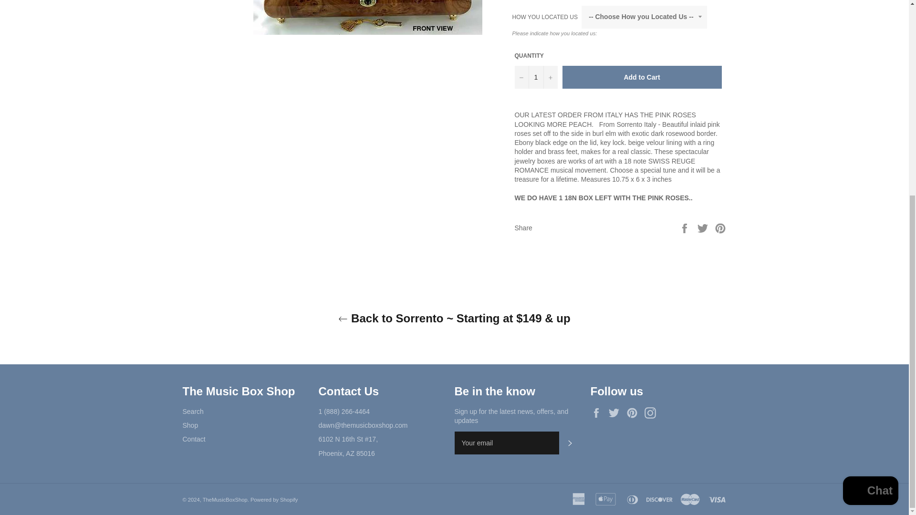 This screenshot has width=916, height=515. Describe the element at coordinates (870, 180) in the screenshot. I see `Shopify online store chat` at that location.